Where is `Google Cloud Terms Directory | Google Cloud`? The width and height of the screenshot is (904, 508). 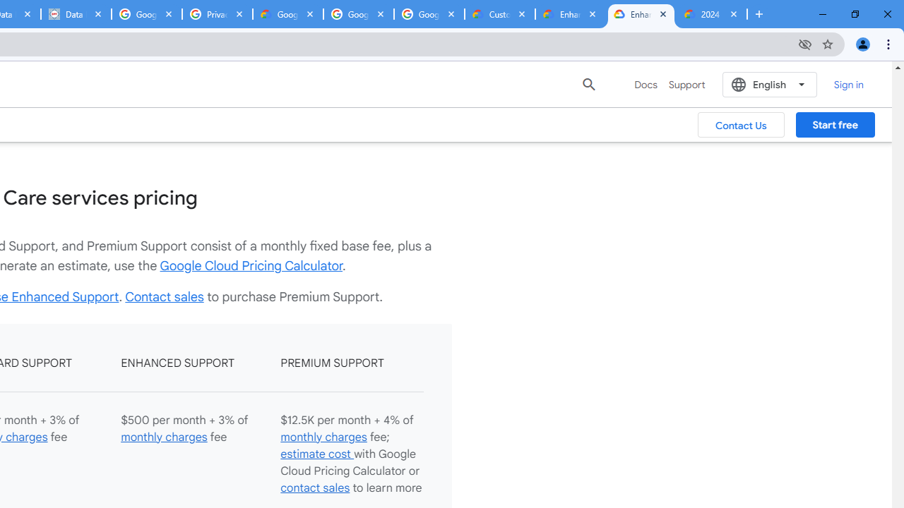
Google Cloud Terms Directory | Google Cloud is located at coordinates (288, 14).